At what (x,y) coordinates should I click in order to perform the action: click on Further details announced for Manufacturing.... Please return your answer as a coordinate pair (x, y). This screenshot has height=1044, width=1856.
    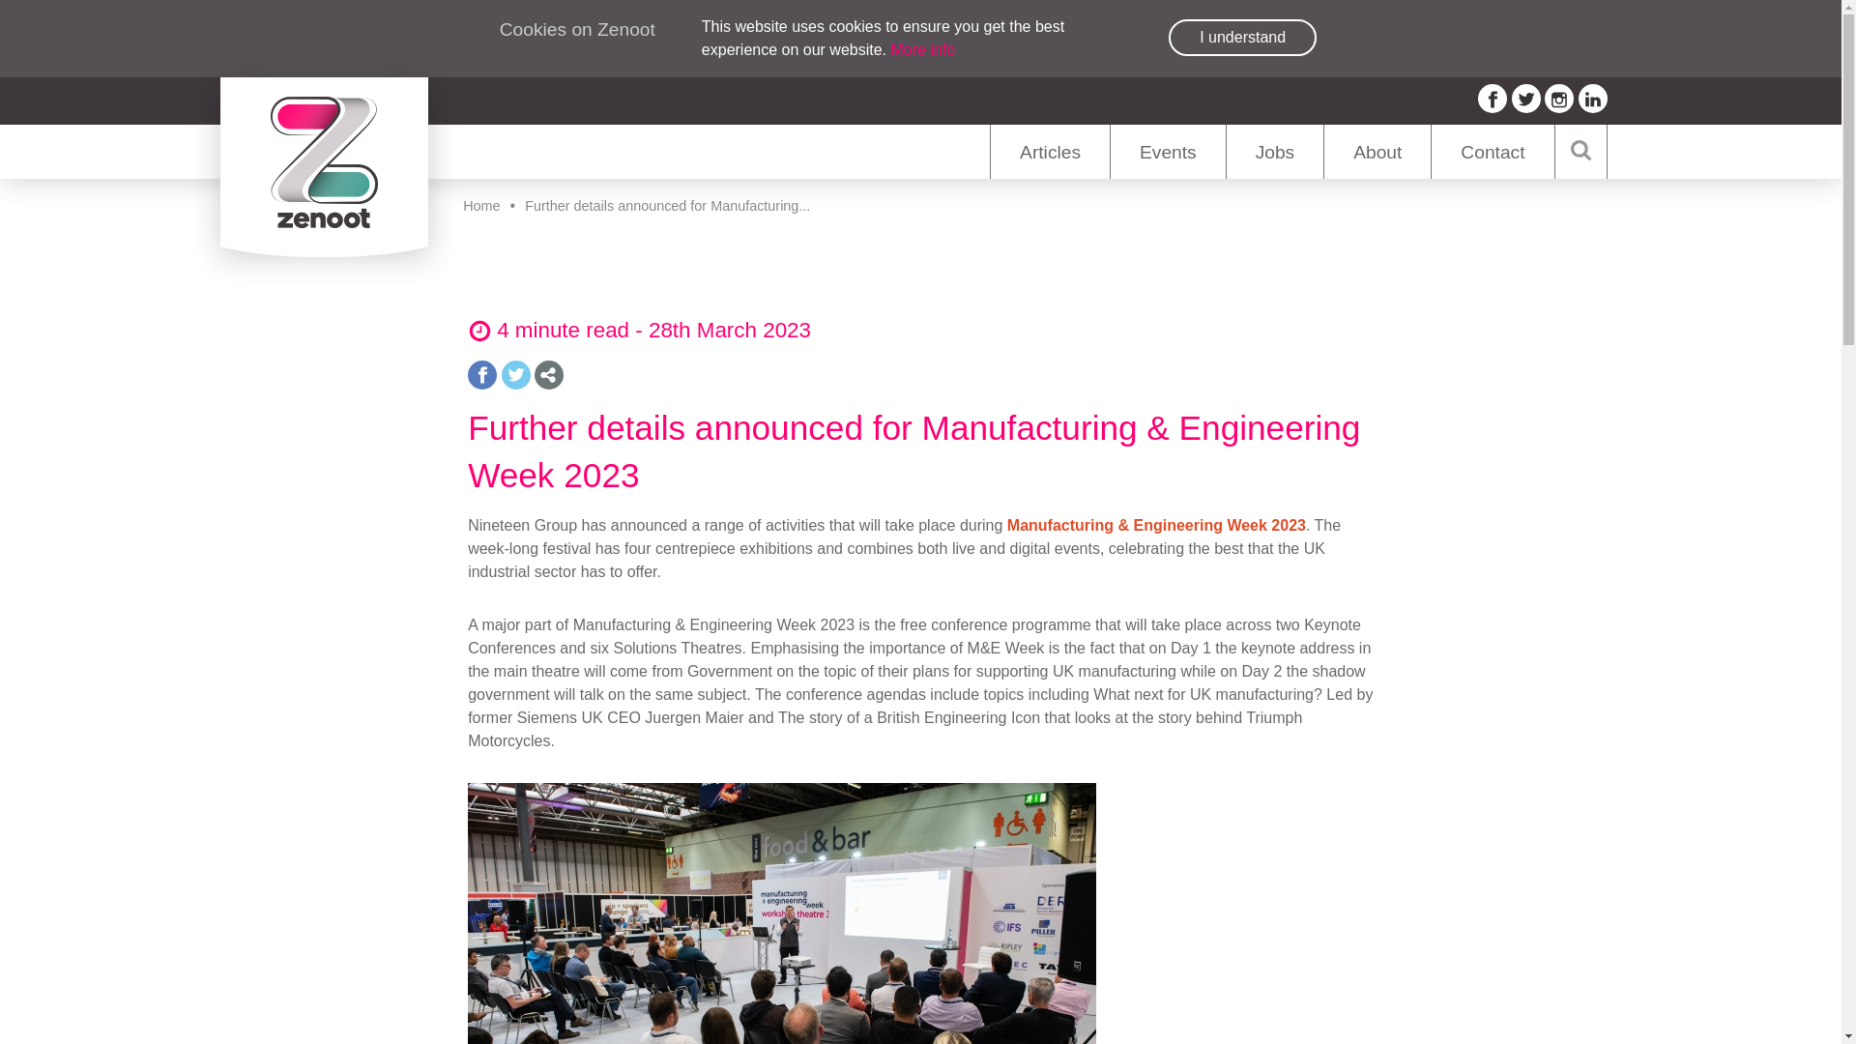
    Looking at the image, I should click on (667, 206).